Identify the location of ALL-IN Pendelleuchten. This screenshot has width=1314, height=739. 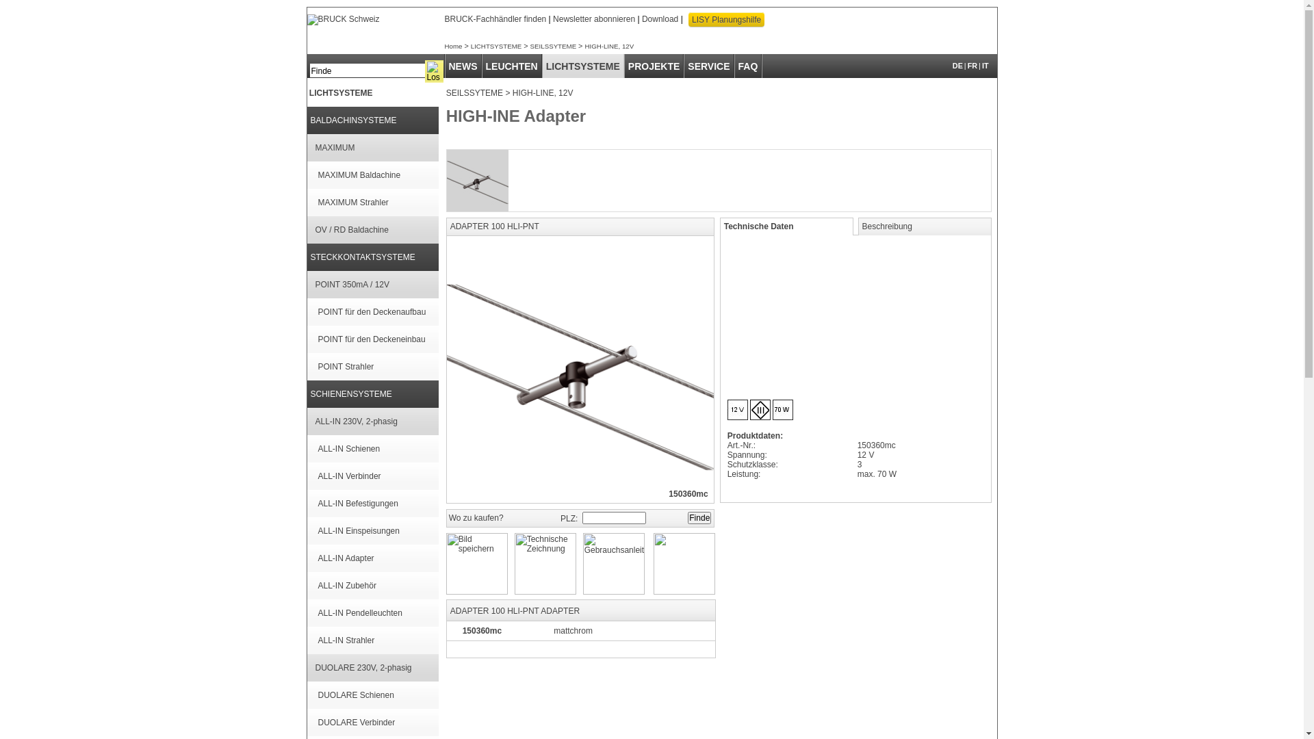
(360, 613).